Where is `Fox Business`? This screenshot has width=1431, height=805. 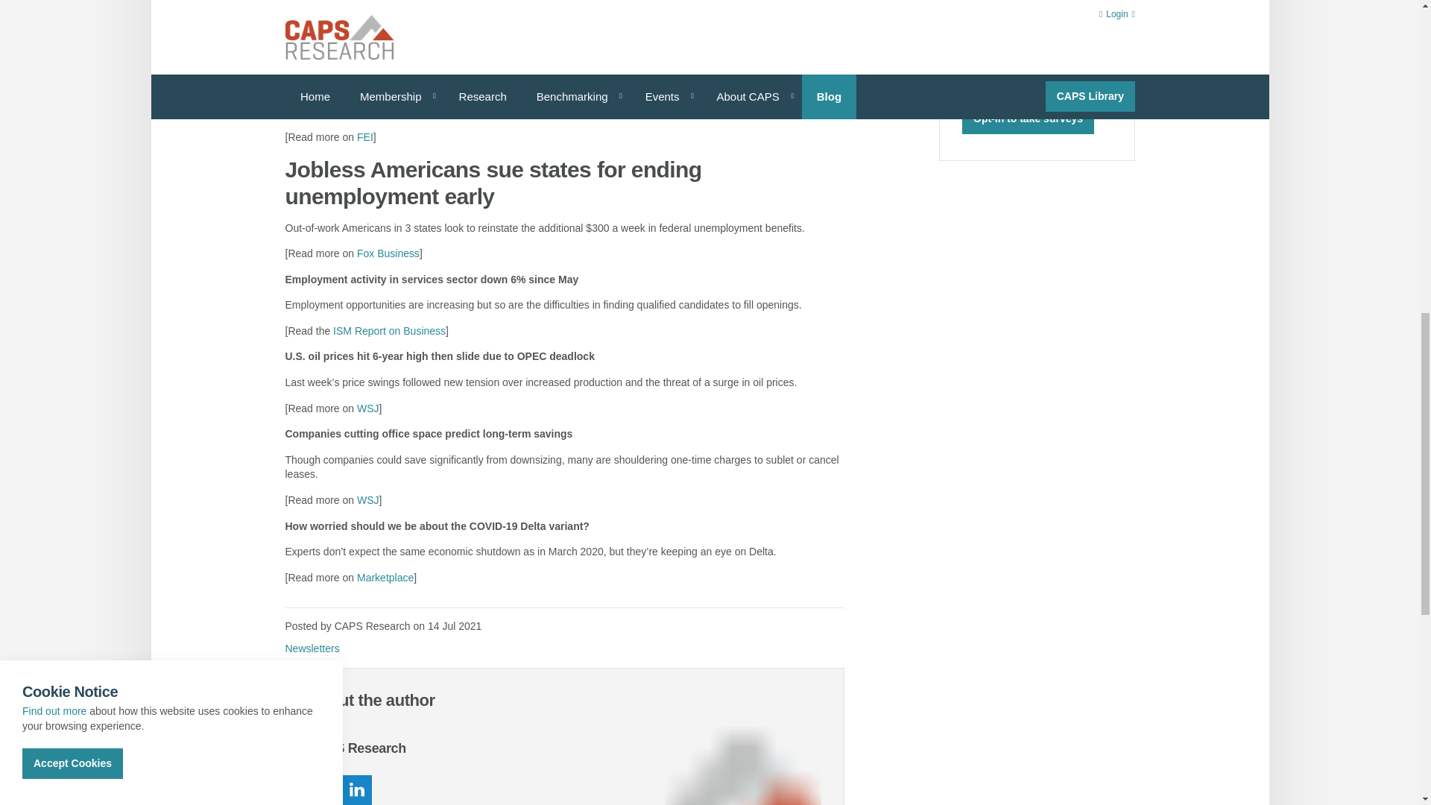 Fox Business is located at coordinates (388, 253).